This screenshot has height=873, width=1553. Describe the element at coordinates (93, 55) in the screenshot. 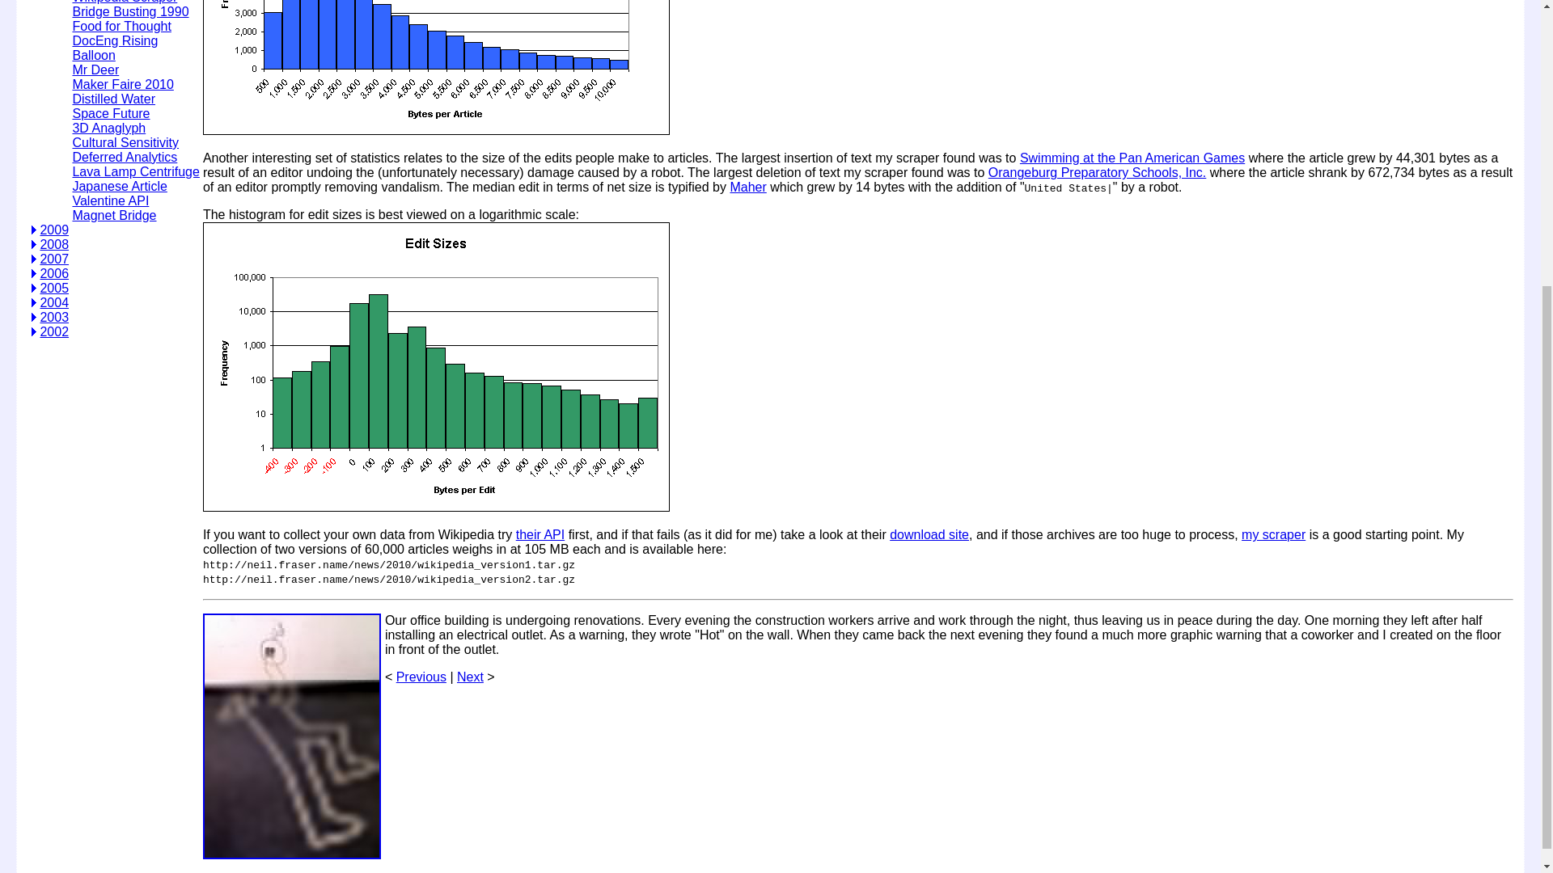

I see `10 July 2010` at that location.